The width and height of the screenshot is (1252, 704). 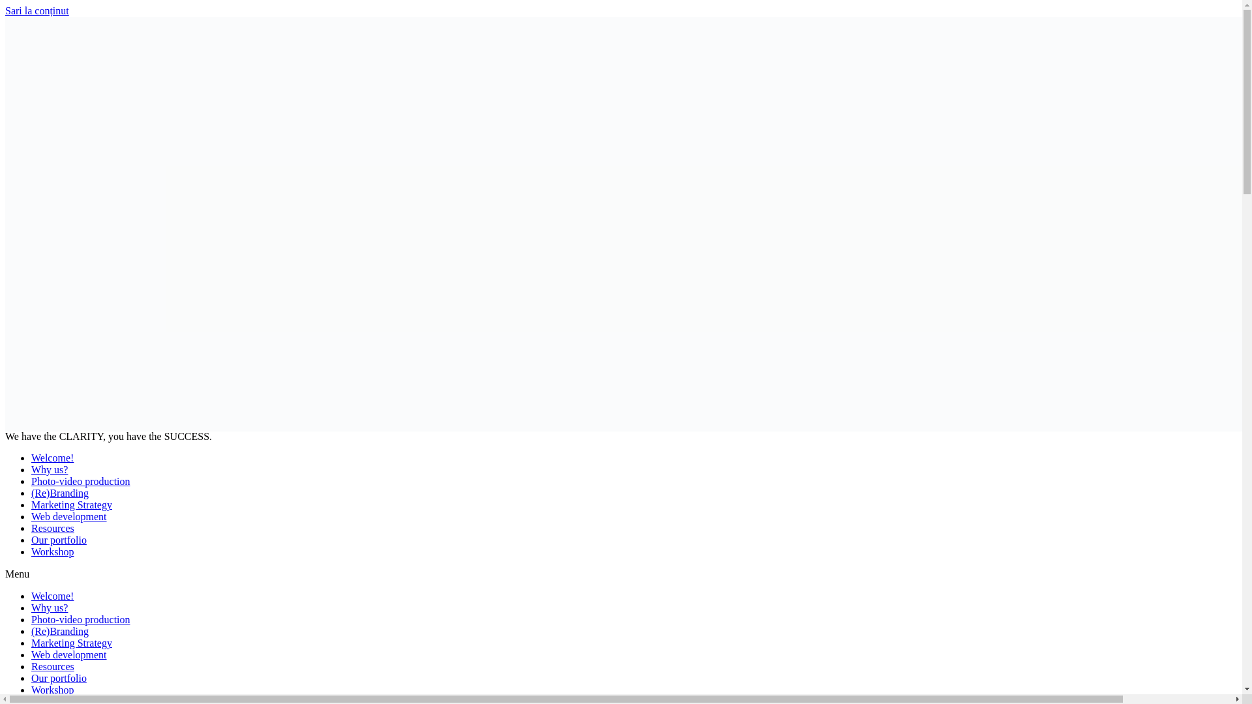 What do you see at coordinates (69, 516) in the screenshot?
I see `Web development` at bounding box center [69, 516].